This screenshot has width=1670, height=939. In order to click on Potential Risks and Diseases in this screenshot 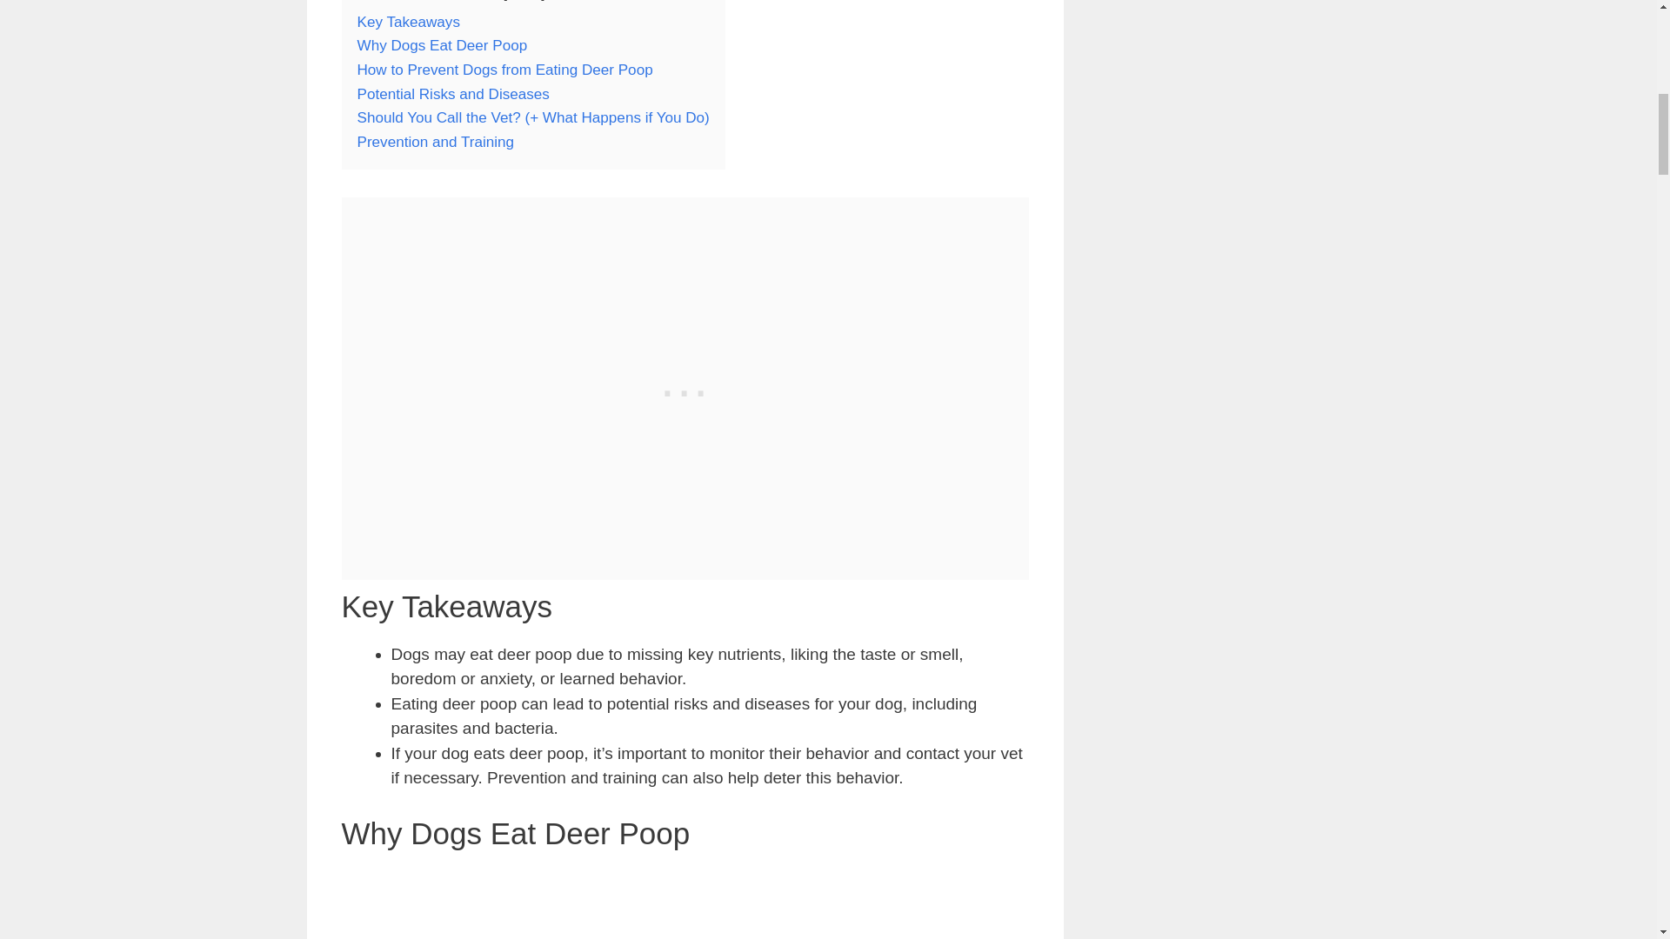, I will do `click(452, 94)`.